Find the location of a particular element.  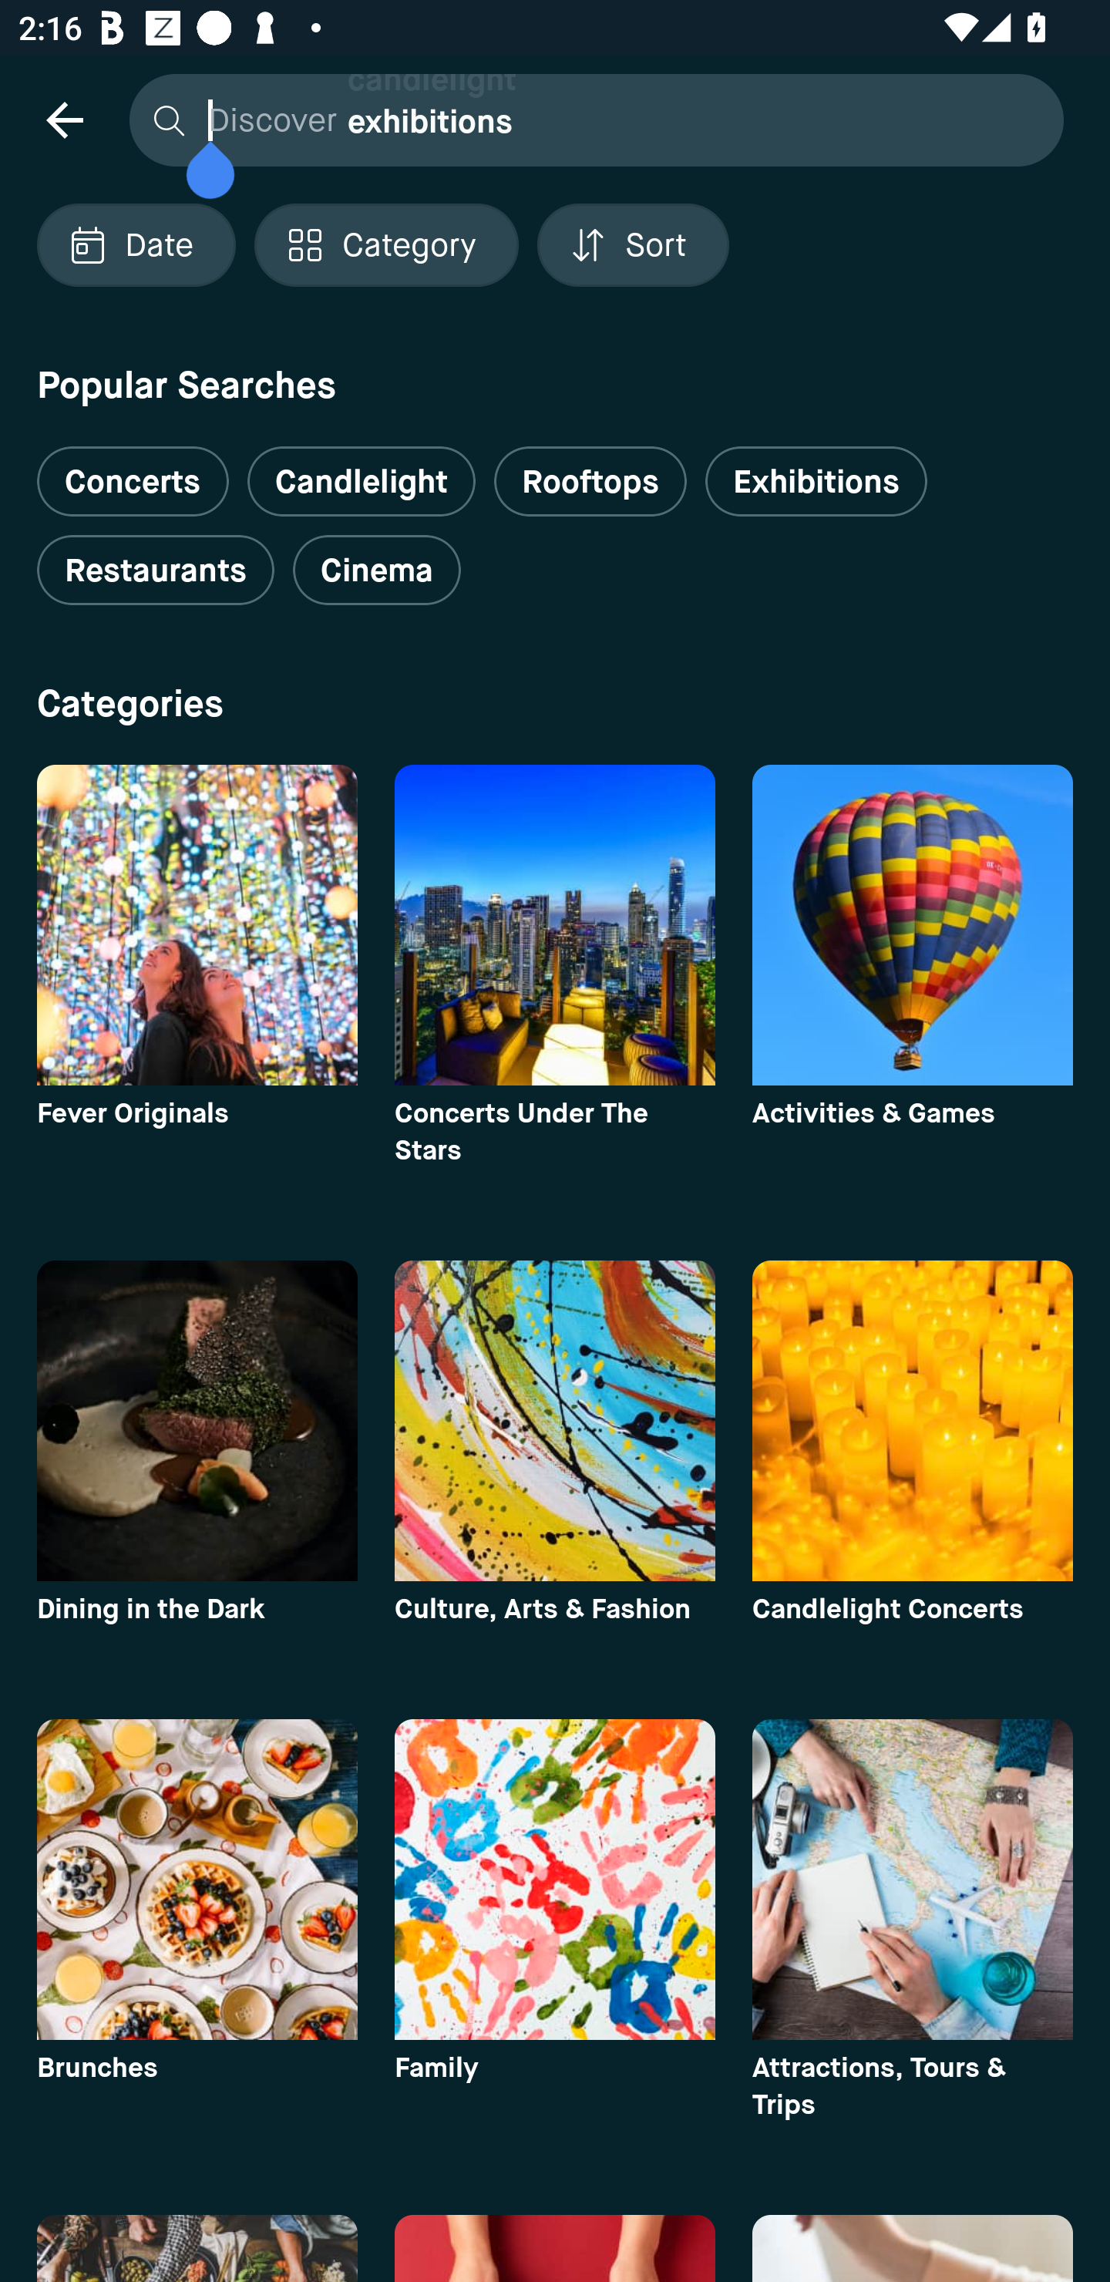

category image is located at coordinates (197, 1420).